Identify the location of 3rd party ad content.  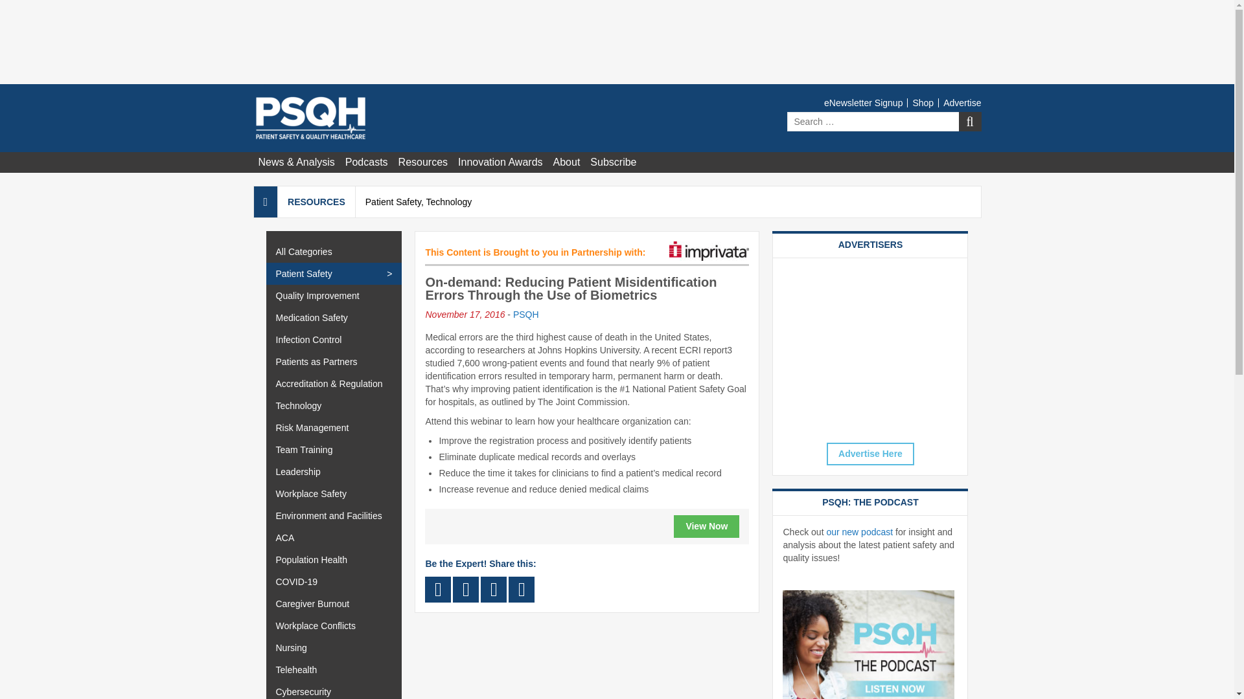
(870, 348).